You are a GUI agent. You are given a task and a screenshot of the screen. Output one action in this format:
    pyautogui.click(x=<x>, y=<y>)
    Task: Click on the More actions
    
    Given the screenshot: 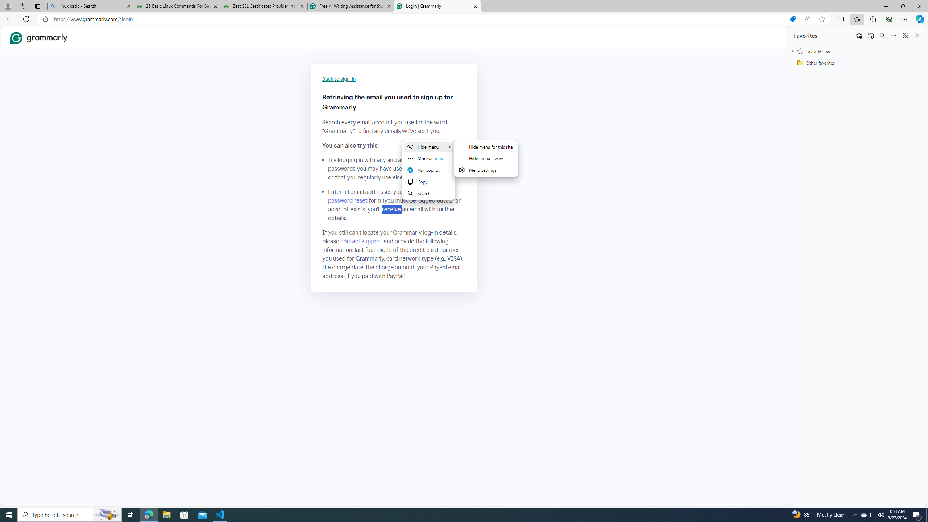 What is the action you would take?
    pyautogui.click(x=429, y=158)
    